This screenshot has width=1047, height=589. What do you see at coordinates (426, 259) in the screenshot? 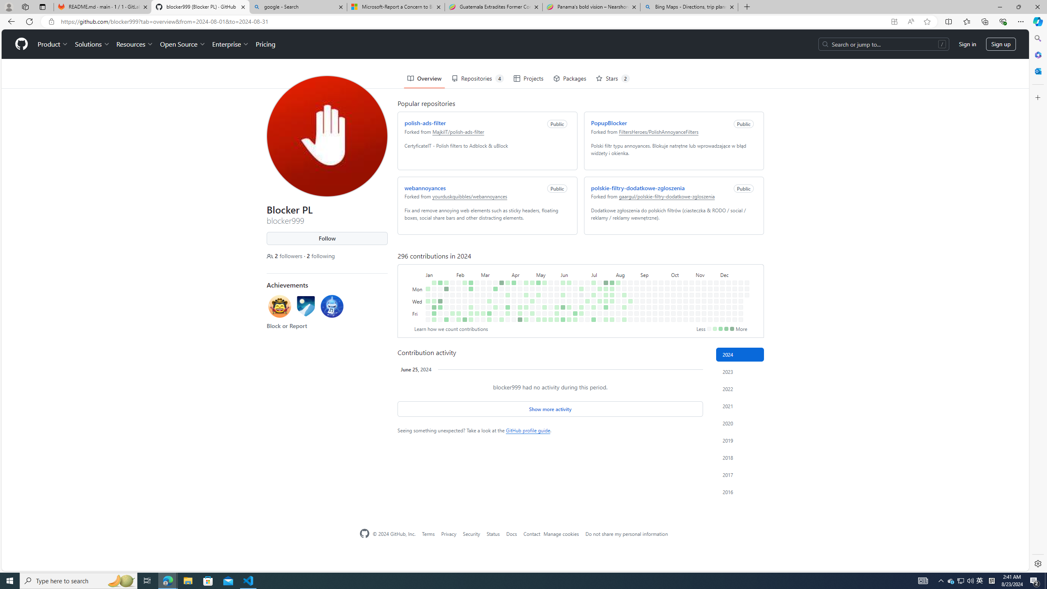
I see `1 contribution on January 1st.` at bounding box center [426, 259].